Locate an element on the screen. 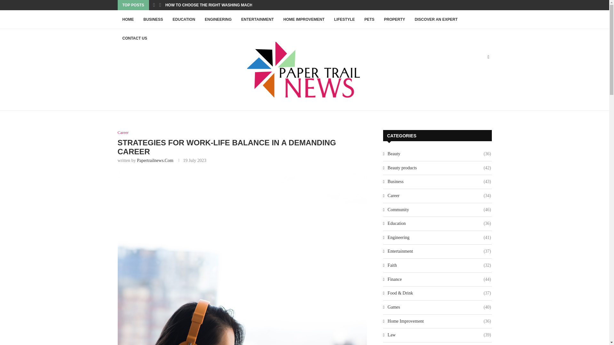 The width and height of the screenshot is (614, 345). EDUCATION is located at coordinates (184, 19).